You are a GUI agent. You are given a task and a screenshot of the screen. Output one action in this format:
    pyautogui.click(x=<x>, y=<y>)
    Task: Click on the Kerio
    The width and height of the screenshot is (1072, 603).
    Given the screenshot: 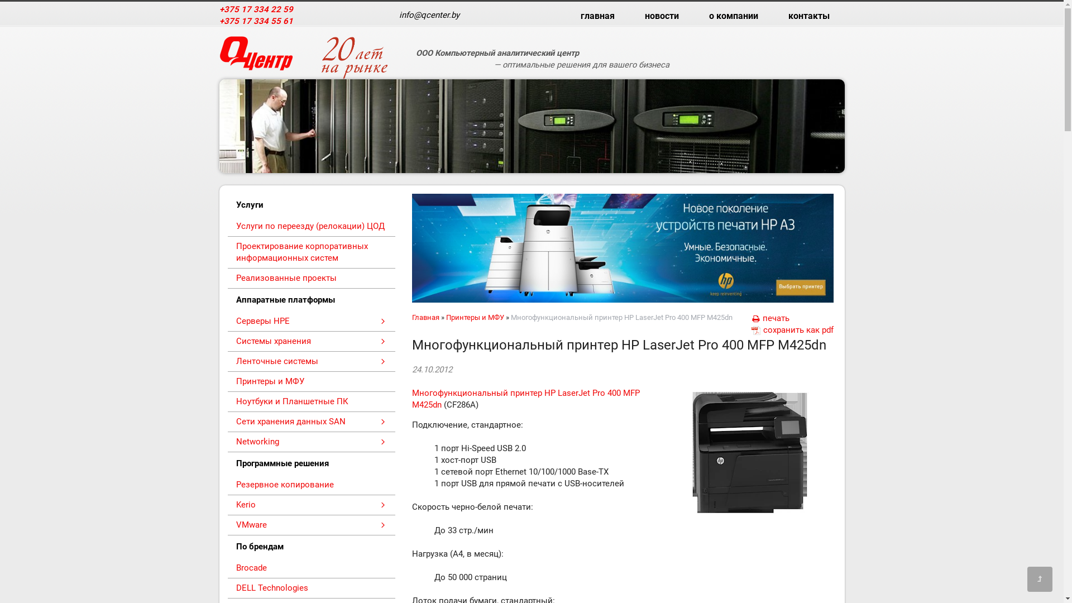 What is the action you would take?
    pyautogui.click(x=312, y=505)
    